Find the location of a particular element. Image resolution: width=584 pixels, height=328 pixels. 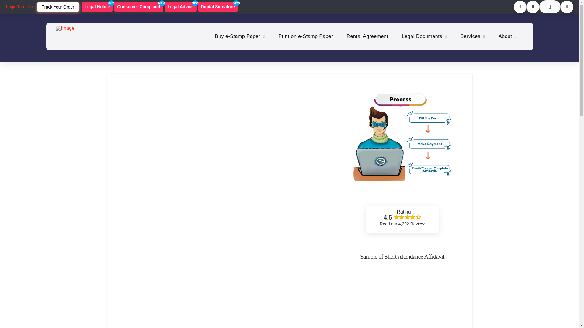

Buy e-Stamp Paper is located at coordinates (240, 36).